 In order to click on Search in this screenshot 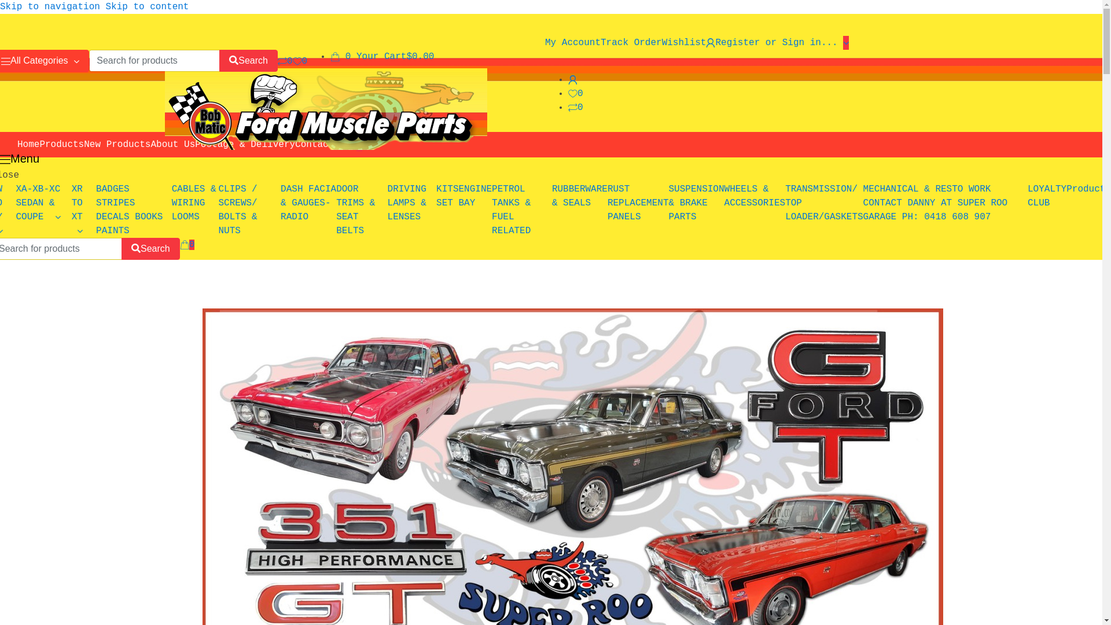, I will do `click(150, 249)`.